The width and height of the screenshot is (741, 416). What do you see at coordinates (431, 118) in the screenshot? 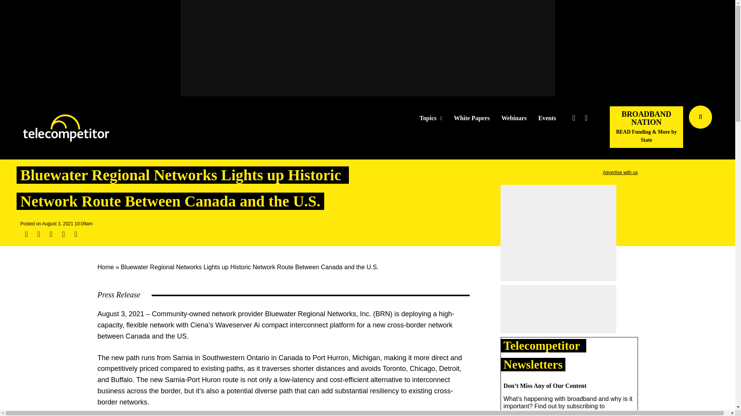
I see `Topics` at bounding box center [431, 118].